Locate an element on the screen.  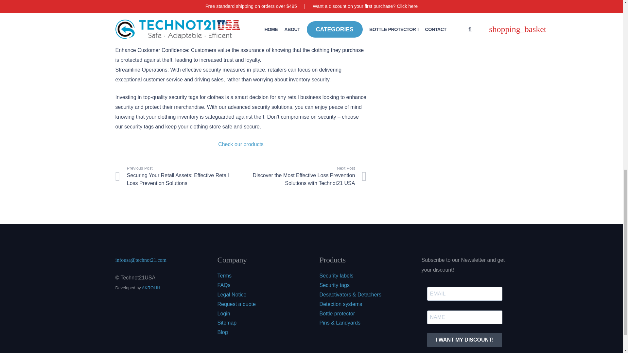
FAQs is located at coordinates (224, 285).